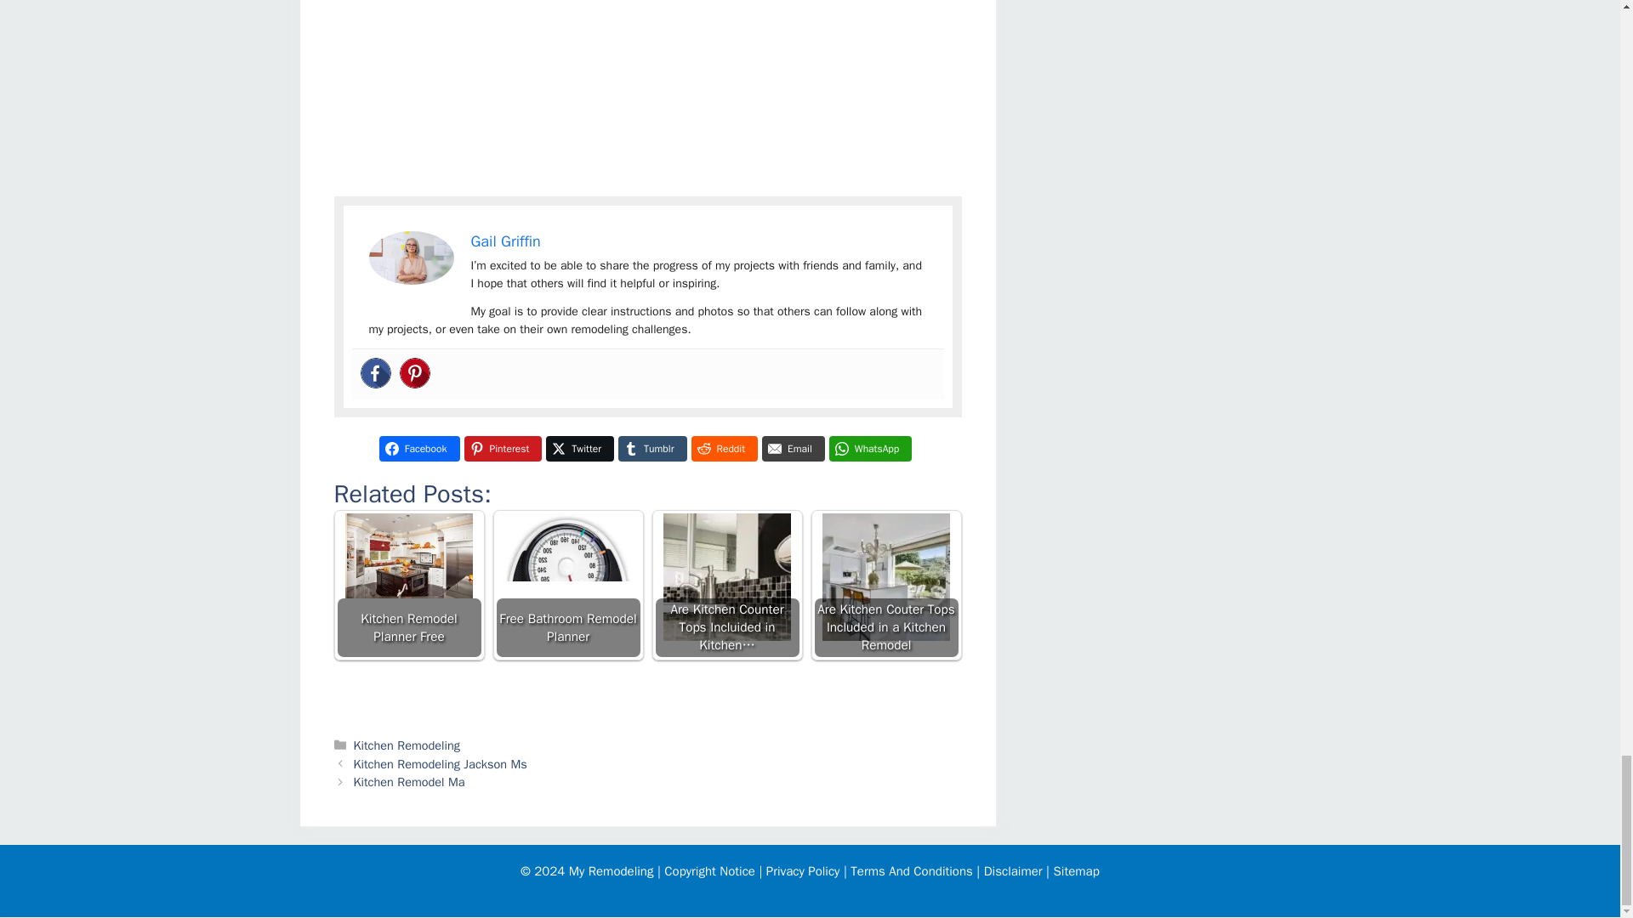 The image size is (1633, 918). Describe the element at coordinates (419, 449) in the screenshot. I see `Share on Facebook` at that location.